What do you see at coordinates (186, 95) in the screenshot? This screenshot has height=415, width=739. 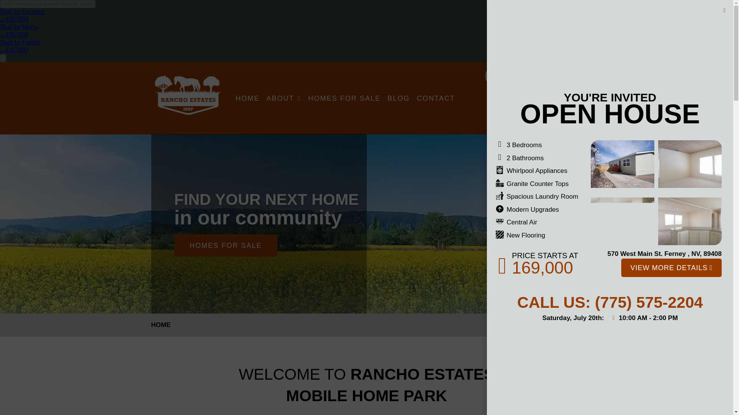 I see `Rancho Estates Mobile Home Park` at bounding box center [186, 95].